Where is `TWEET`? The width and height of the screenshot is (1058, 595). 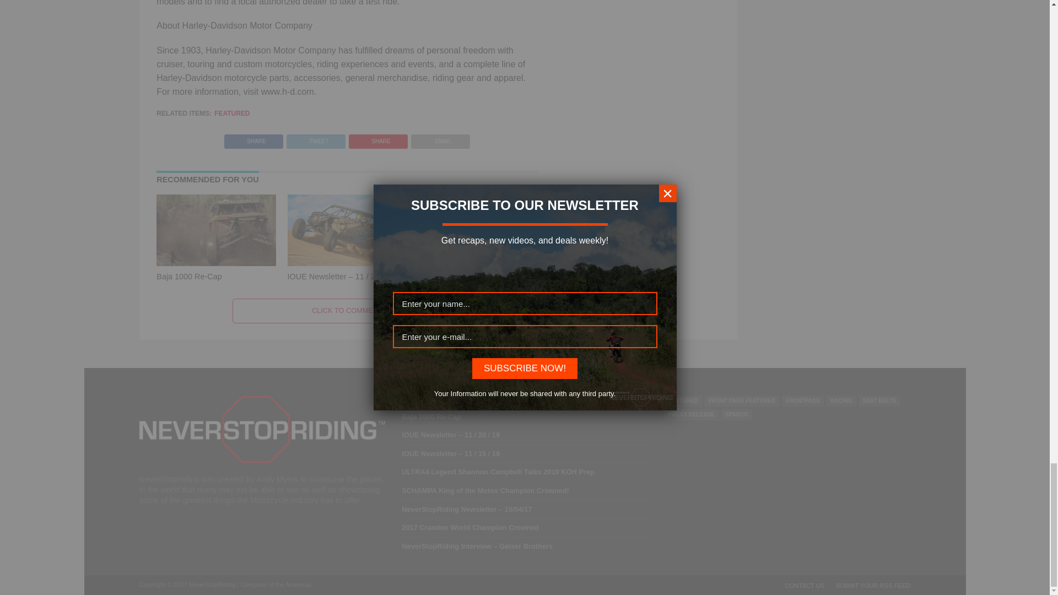
TWEET is located at coordinates (315, 139).